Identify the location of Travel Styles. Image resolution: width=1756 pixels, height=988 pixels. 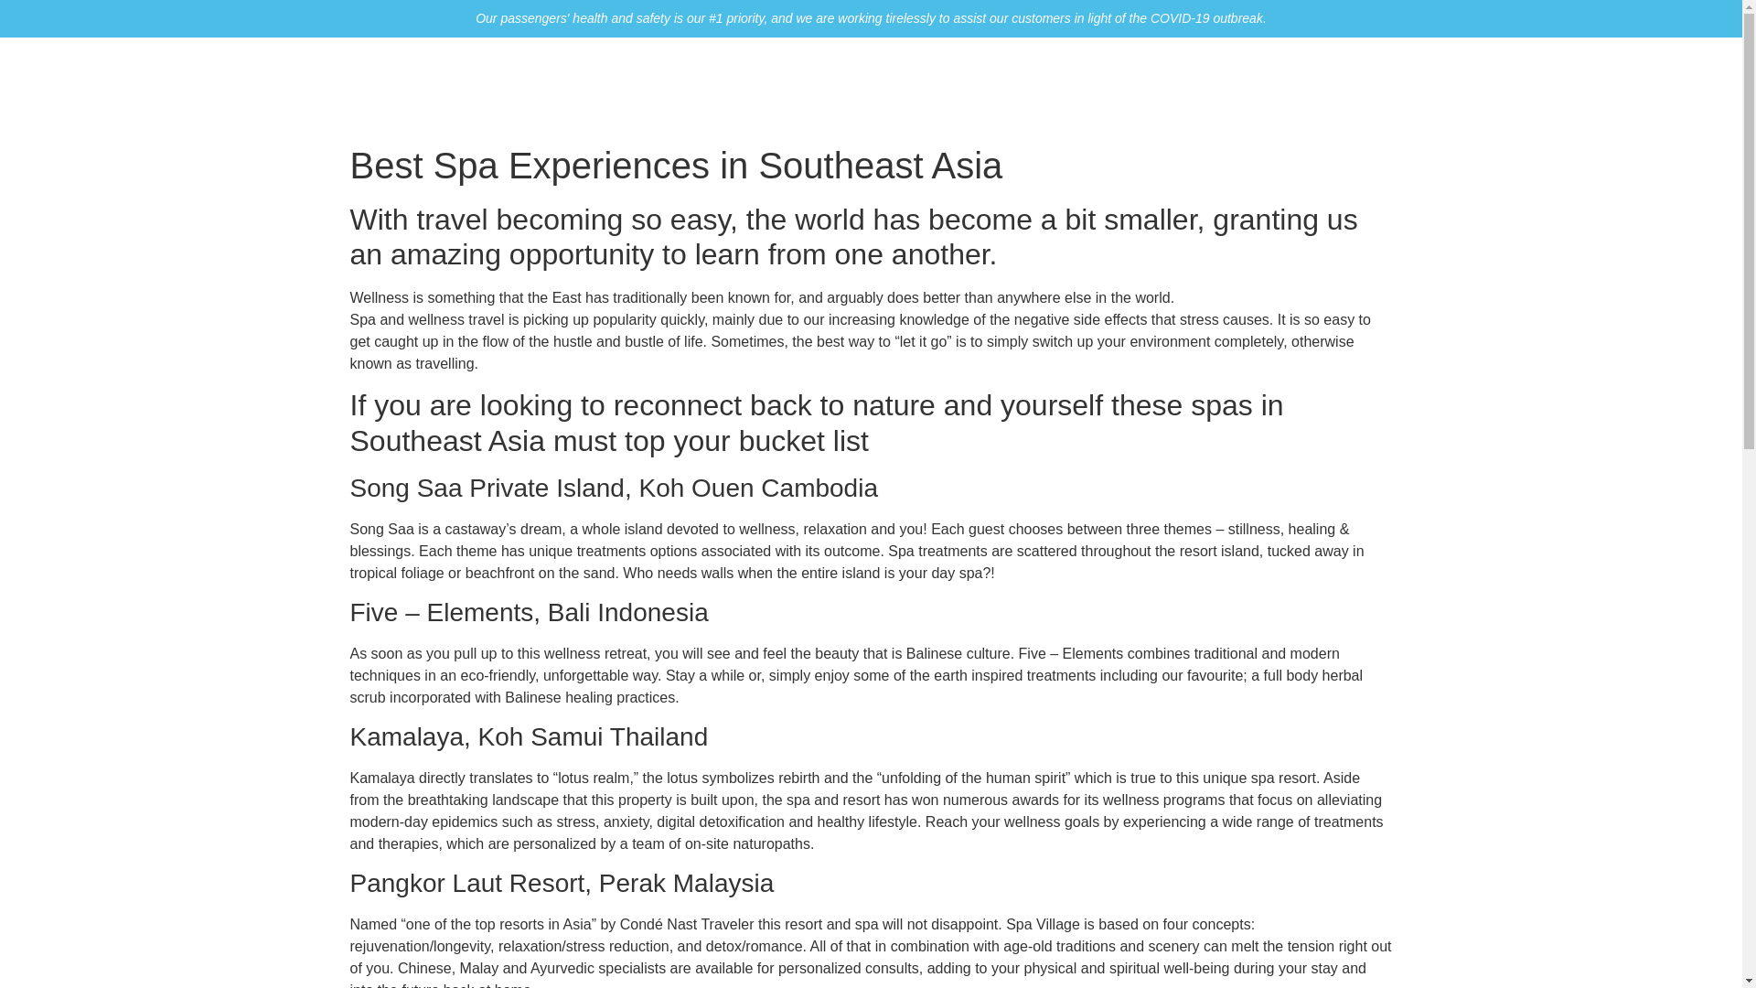
(1096, 86).